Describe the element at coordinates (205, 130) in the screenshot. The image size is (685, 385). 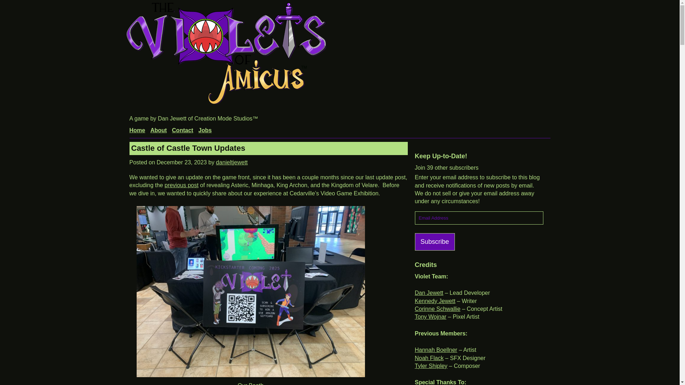
I see `Jobs` at that location.